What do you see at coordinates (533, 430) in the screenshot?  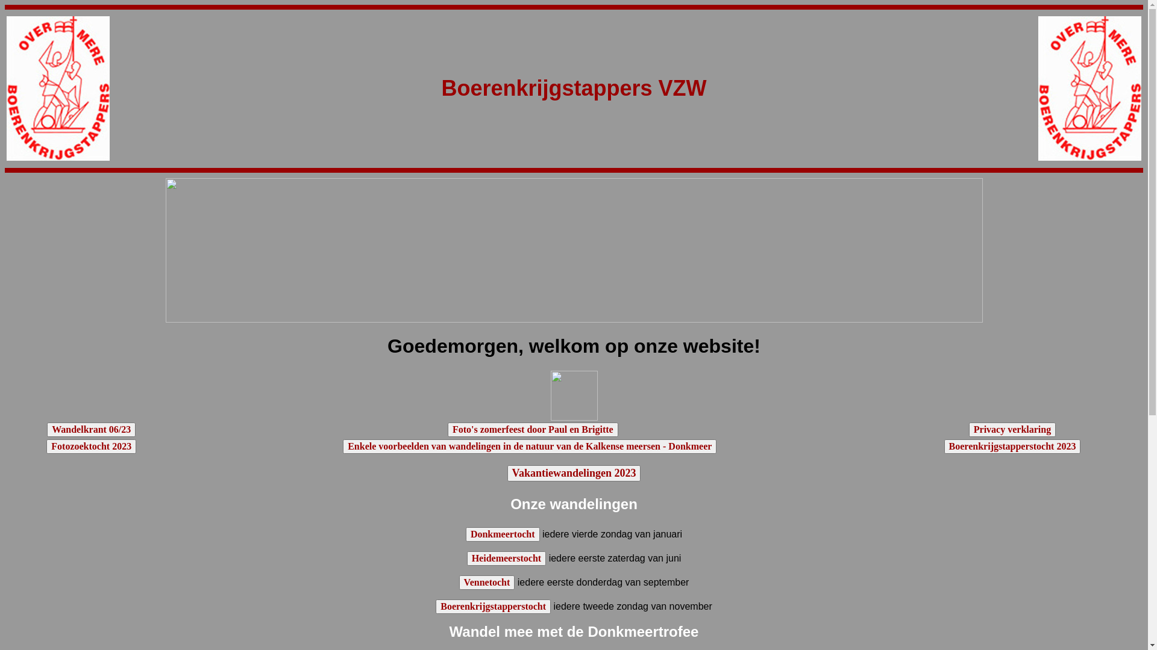 I see `Foto's zomerfeest door Paul en Brigitte` at bounding box center [533, 430].